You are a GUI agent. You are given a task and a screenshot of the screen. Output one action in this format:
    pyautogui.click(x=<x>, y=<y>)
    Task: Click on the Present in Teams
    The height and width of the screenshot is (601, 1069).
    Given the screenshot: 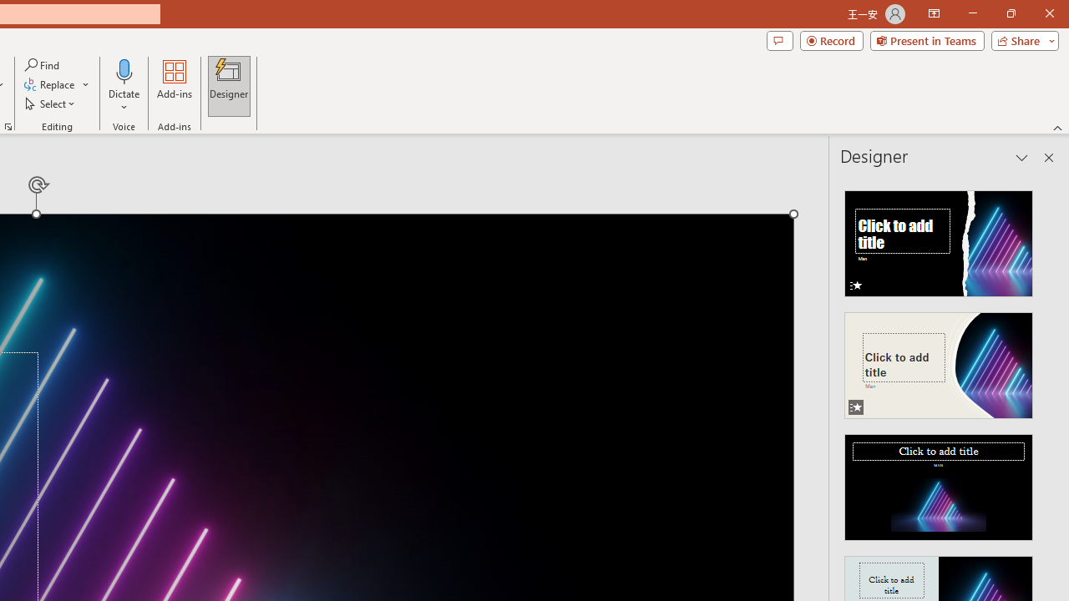 What is the action you would take?
    pyautogui.click(x=927, y=40)
    